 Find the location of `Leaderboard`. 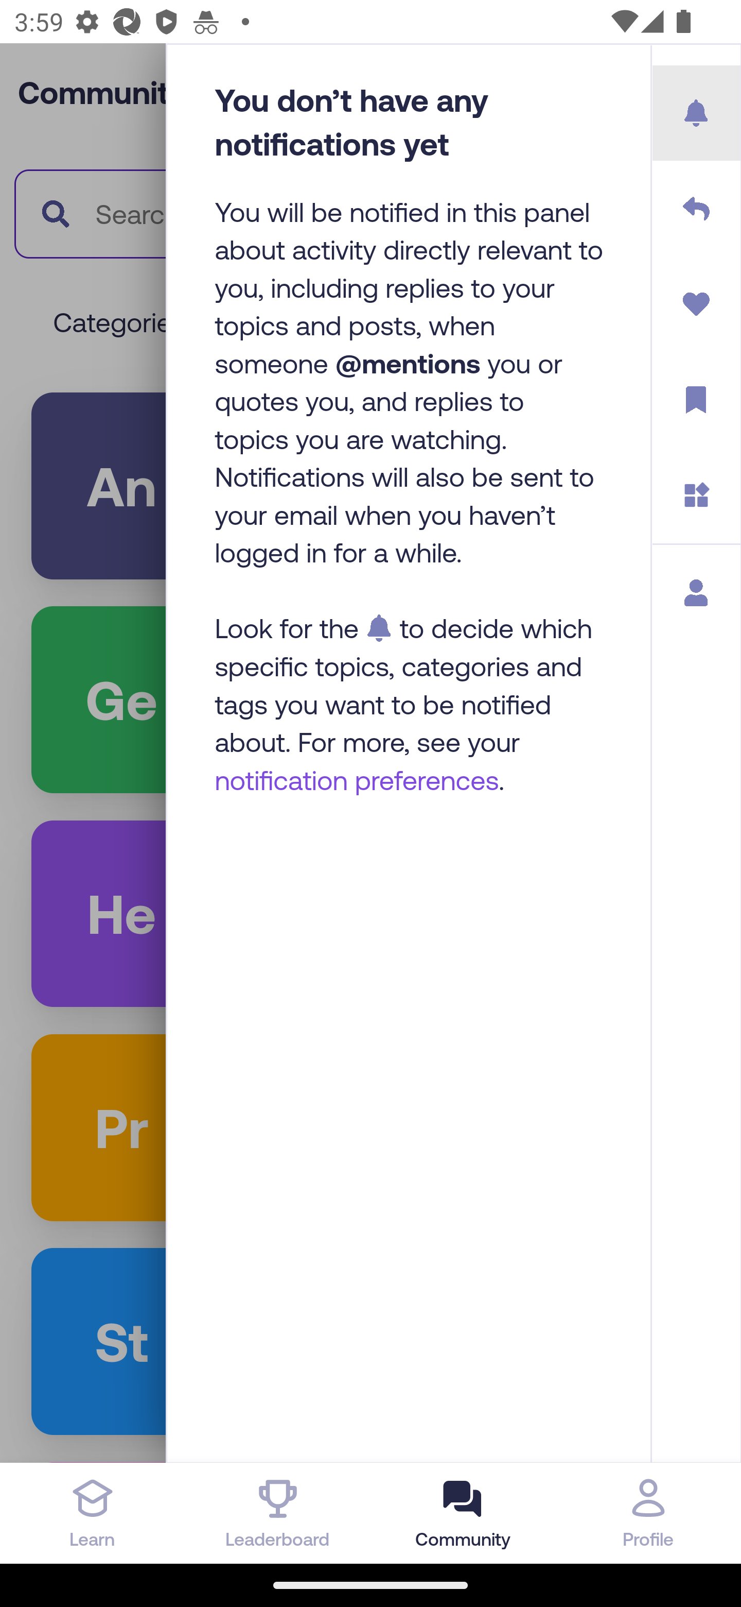

Leaderboard is located at coordinates (278, 1513).